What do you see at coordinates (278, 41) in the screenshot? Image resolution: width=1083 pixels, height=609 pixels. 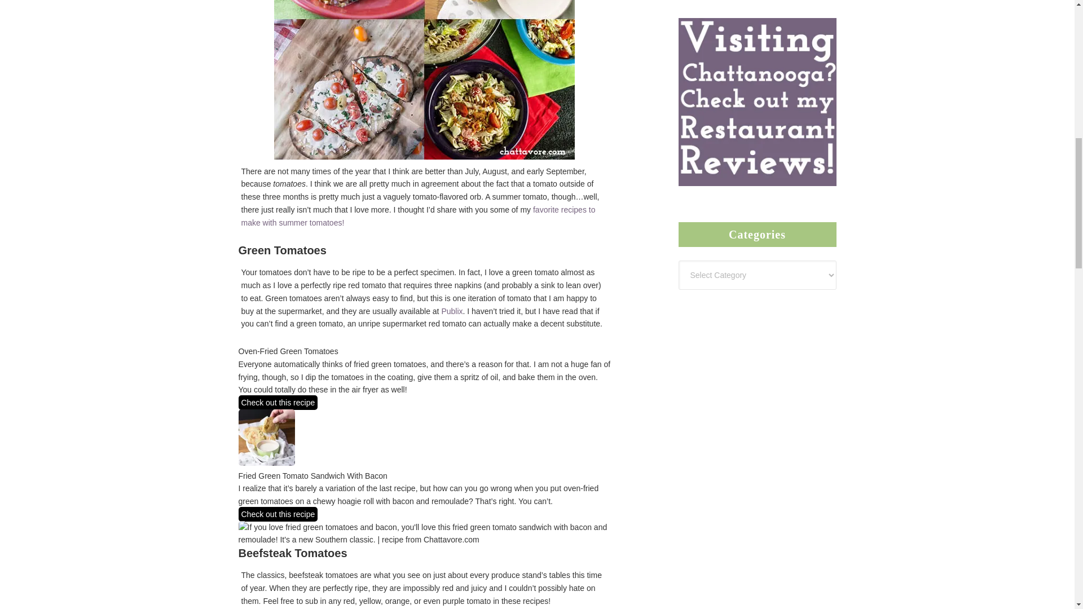 I see `Check out this recipe` at bounding box center [278, 41].